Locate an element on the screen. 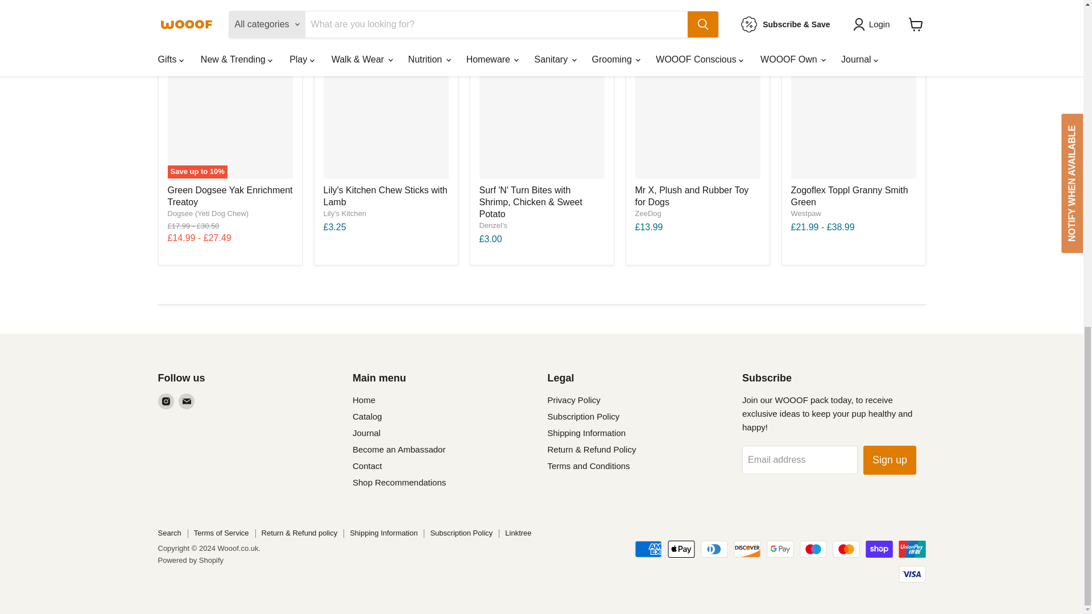 The height and width of the screenshot is (614, 1092). ZeeDog is located at coordinates (647, 214).